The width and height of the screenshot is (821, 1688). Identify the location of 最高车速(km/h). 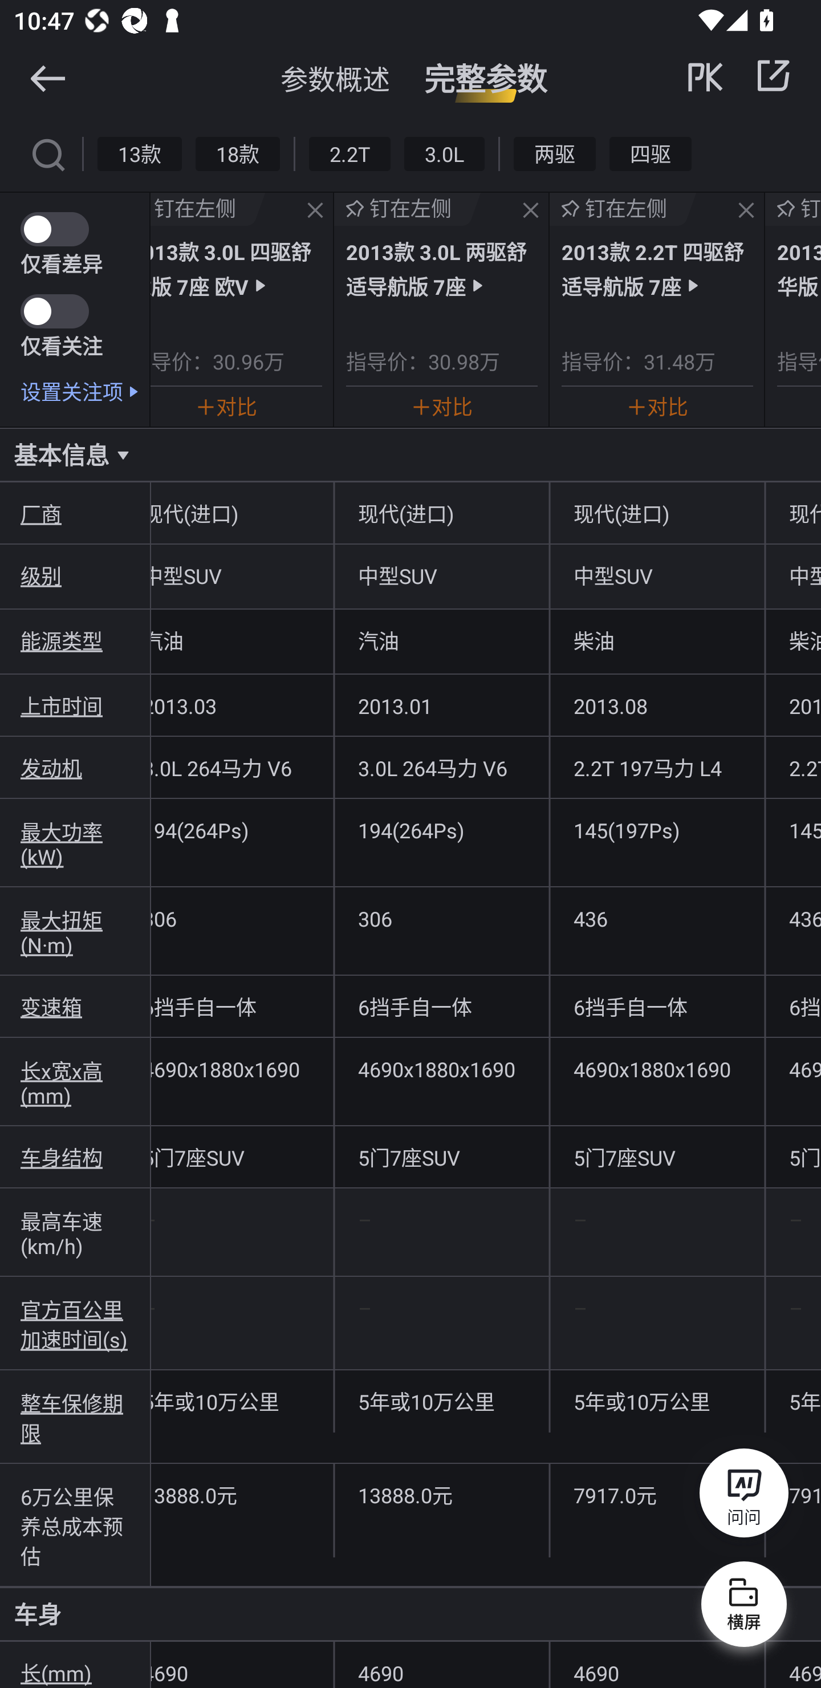
(75, 1232).